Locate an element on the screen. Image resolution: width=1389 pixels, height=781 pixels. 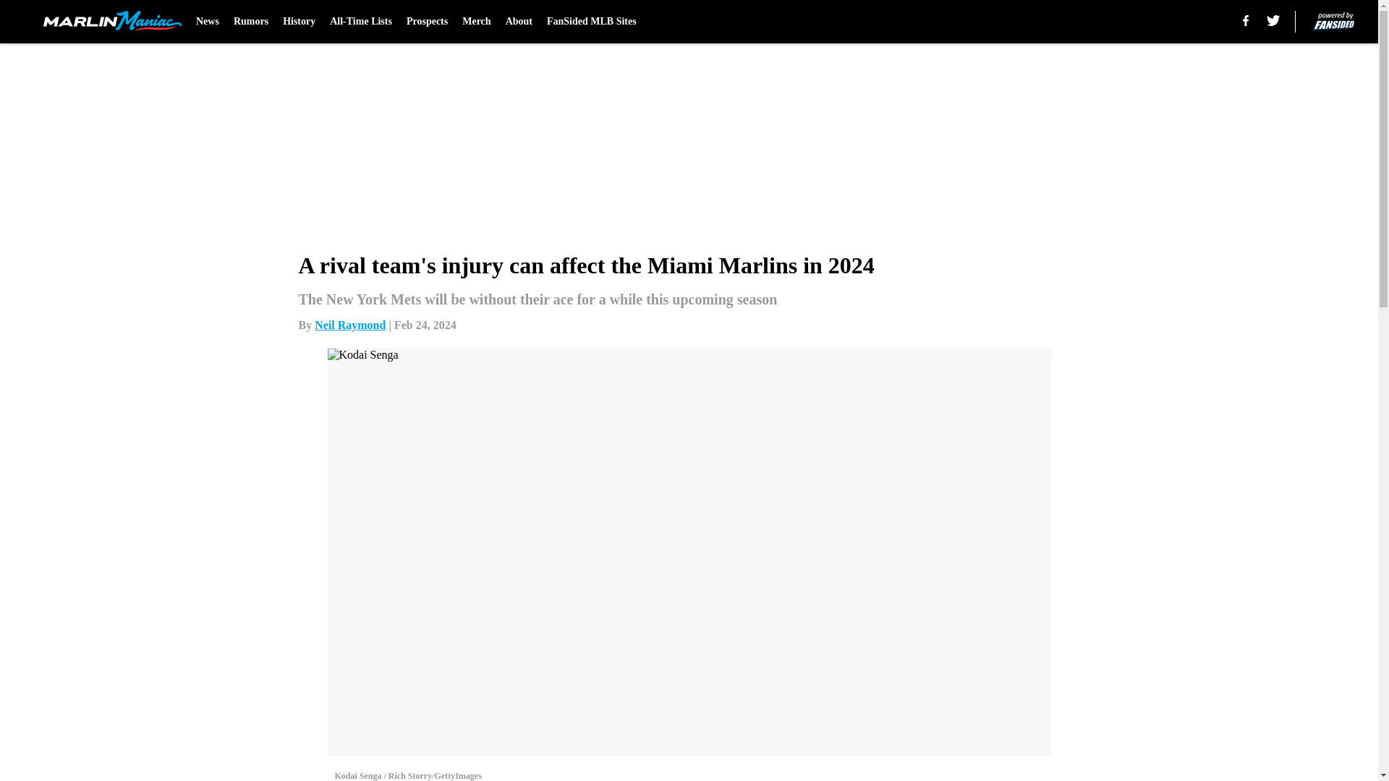
News is located at coordinates (207, 22).